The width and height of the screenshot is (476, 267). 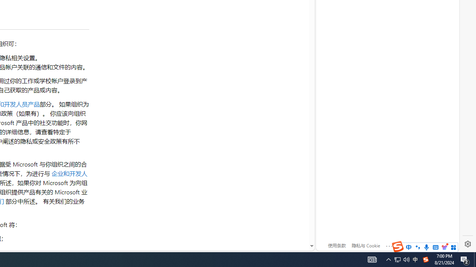 I want to click on Settings, so click(x=468, y=244).